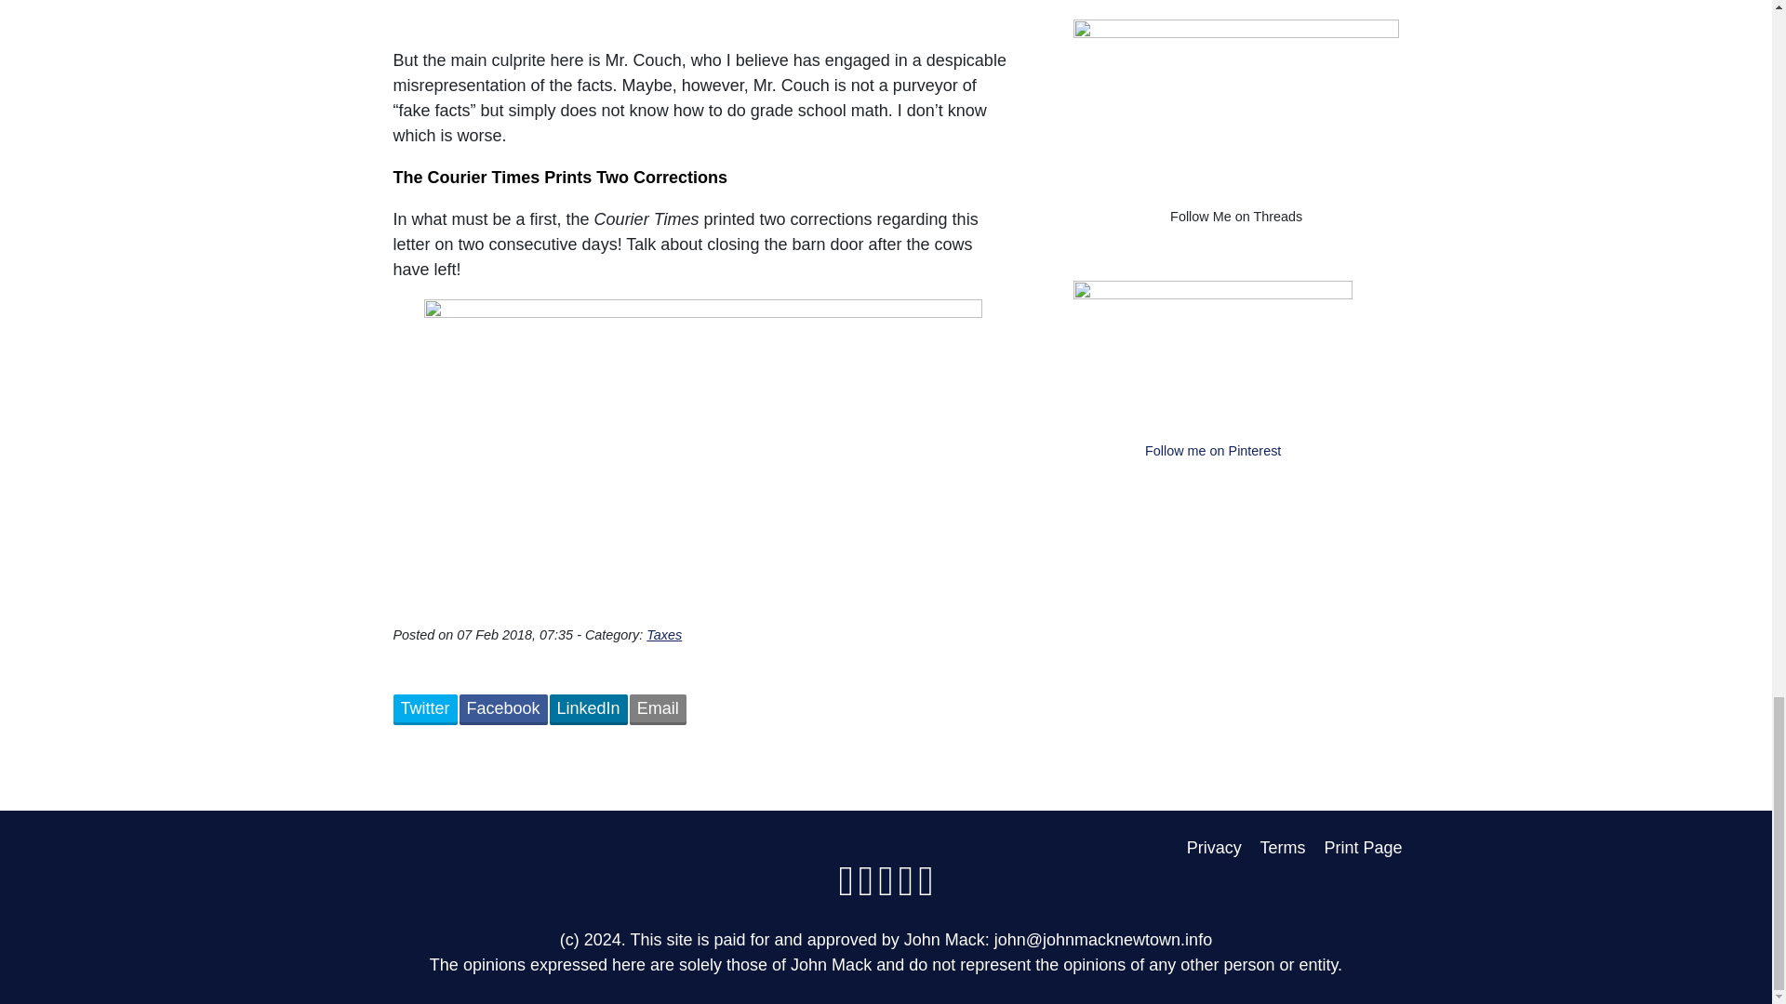  I want to click on Twitter, so click(424, 709).